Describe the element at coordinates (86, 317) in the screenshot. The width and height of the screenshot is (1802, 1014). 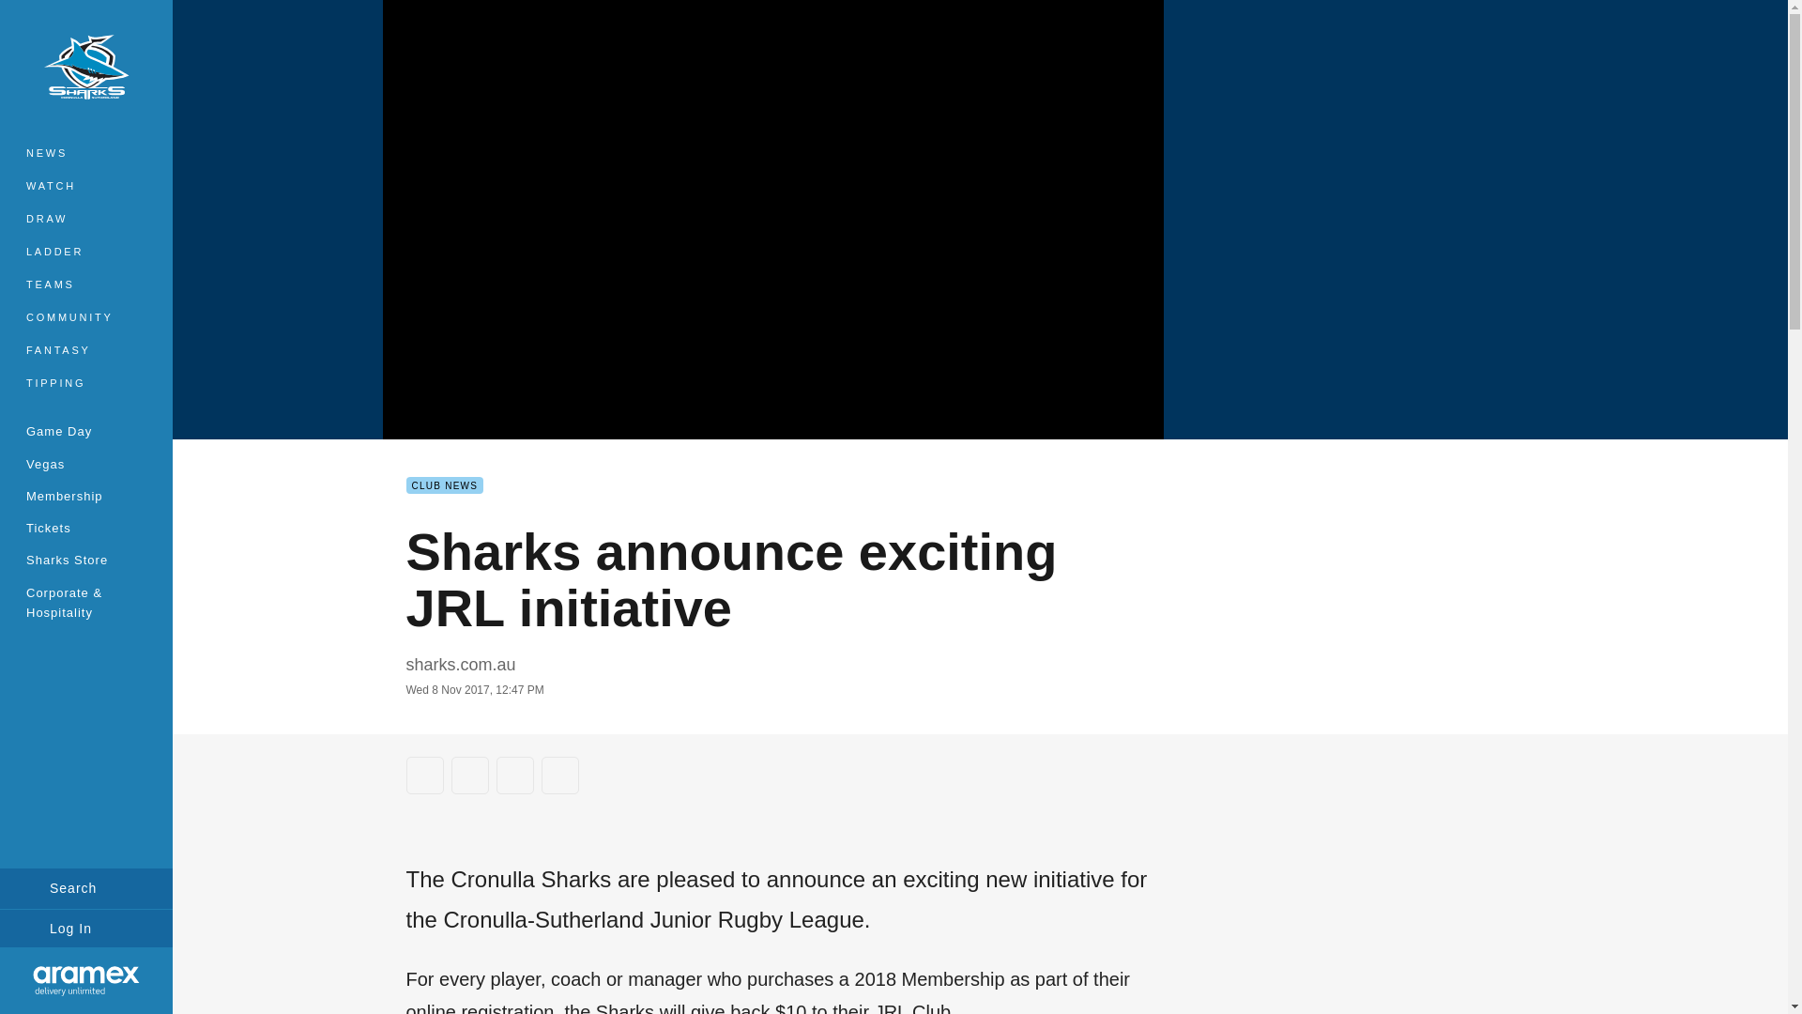
I see `COMMUNITY` at that location.